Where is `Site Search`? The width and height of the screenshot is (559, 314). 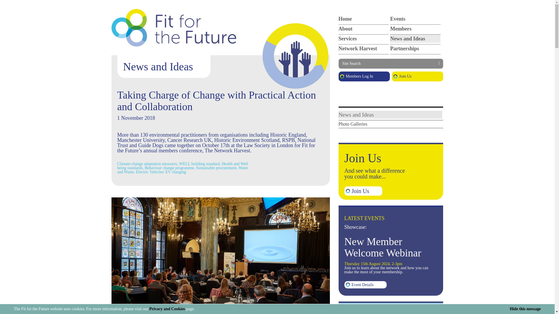 Site Search is located at coordinates (391, 63).